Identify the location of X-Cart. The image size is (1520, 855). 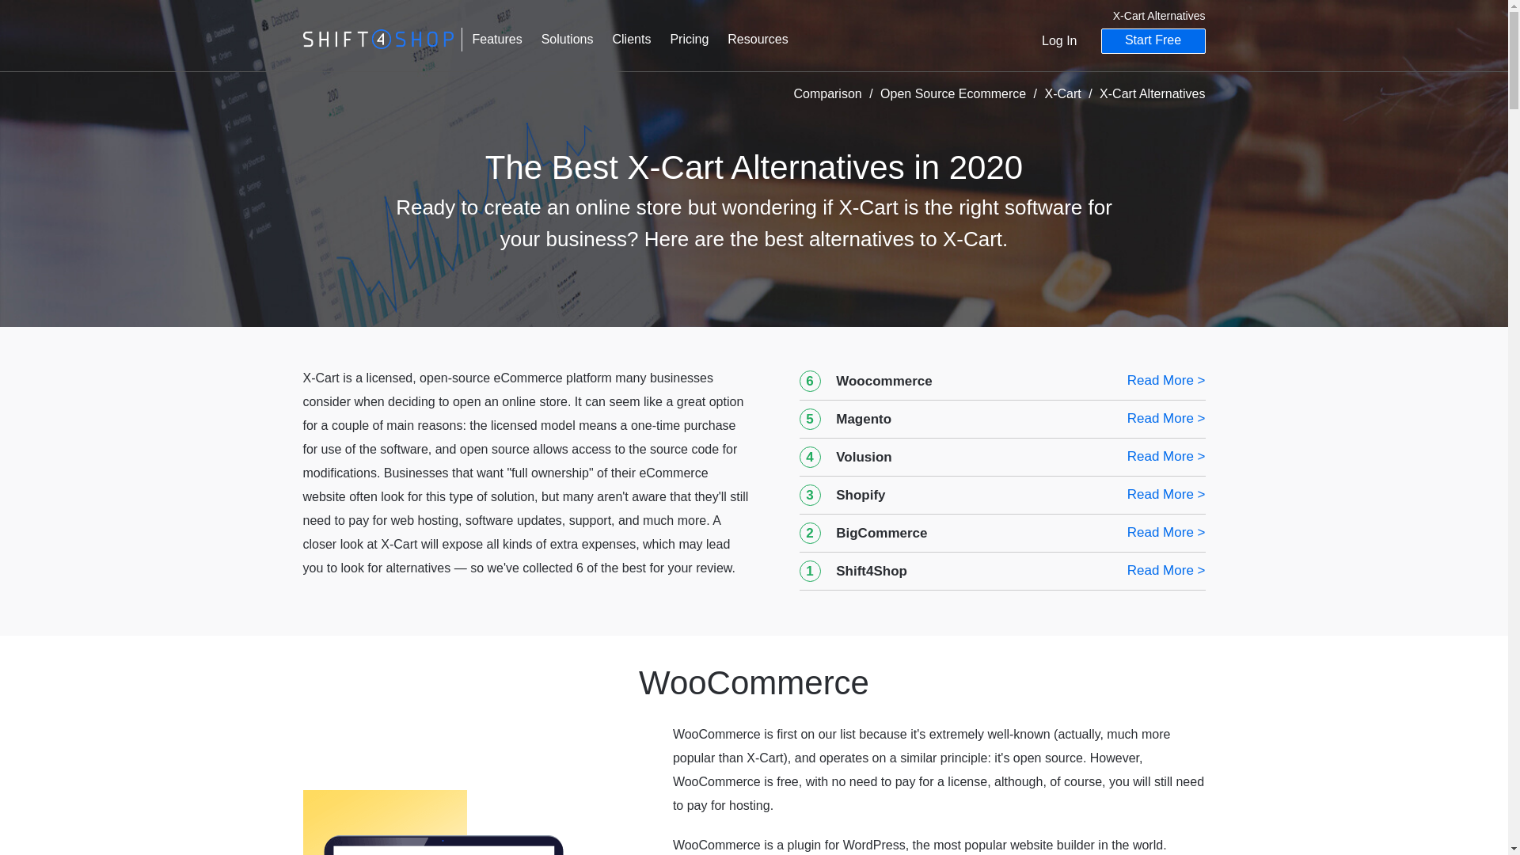
(1065, 93).